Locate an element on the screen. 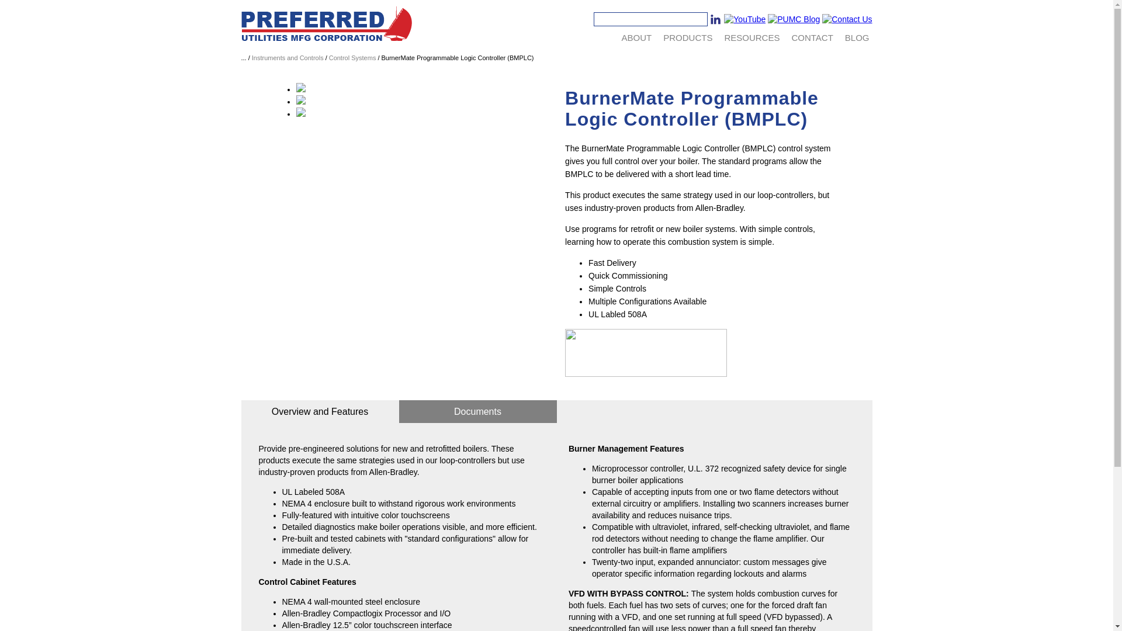  RESOURCES is located at coordinates (752, 37).